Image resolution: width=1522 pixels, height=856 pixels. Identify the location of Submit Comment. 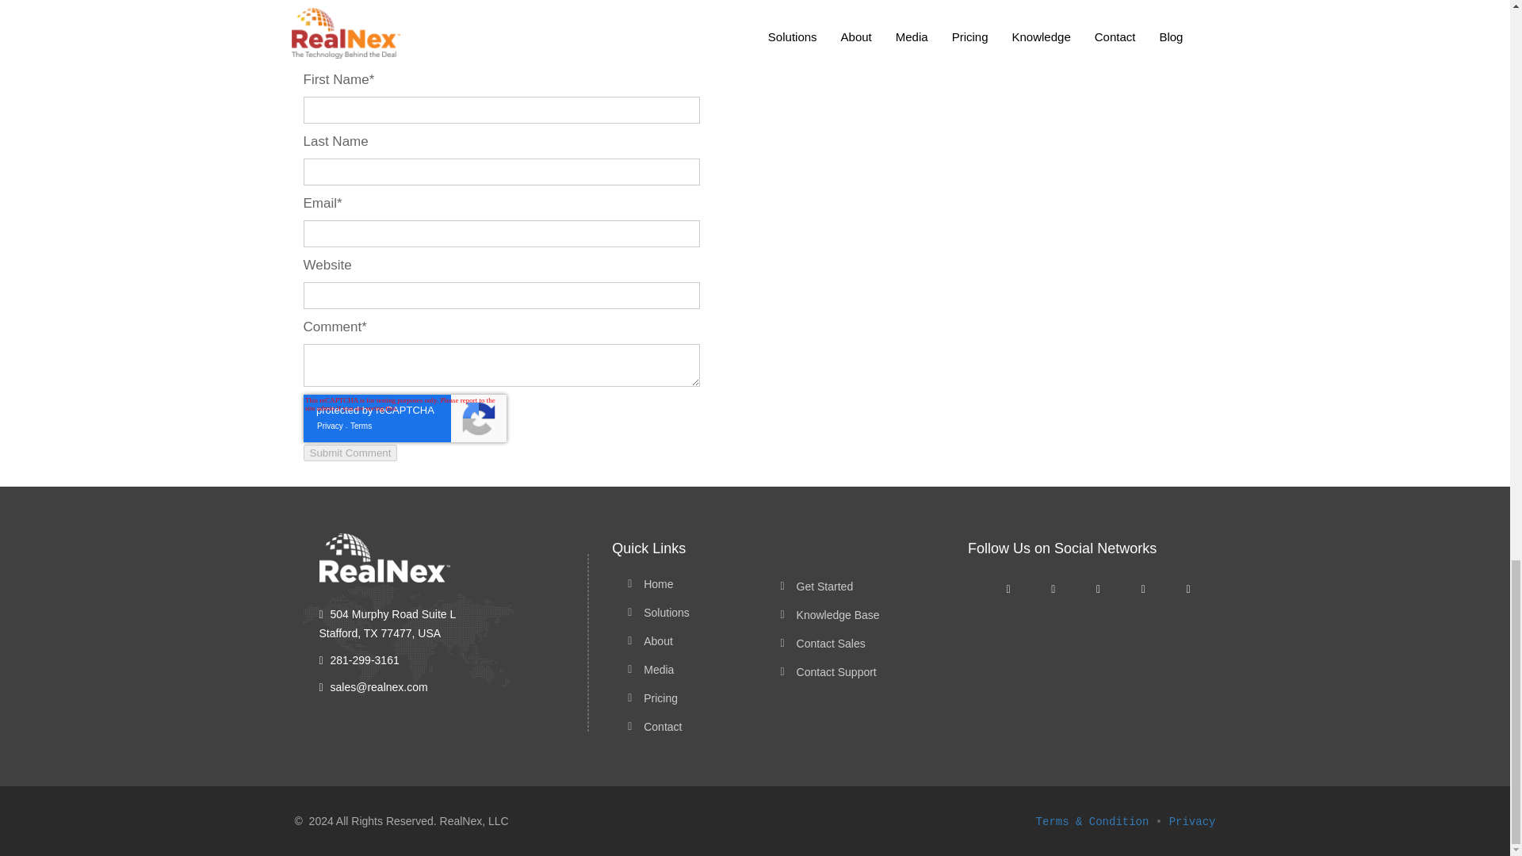
(350, 453).